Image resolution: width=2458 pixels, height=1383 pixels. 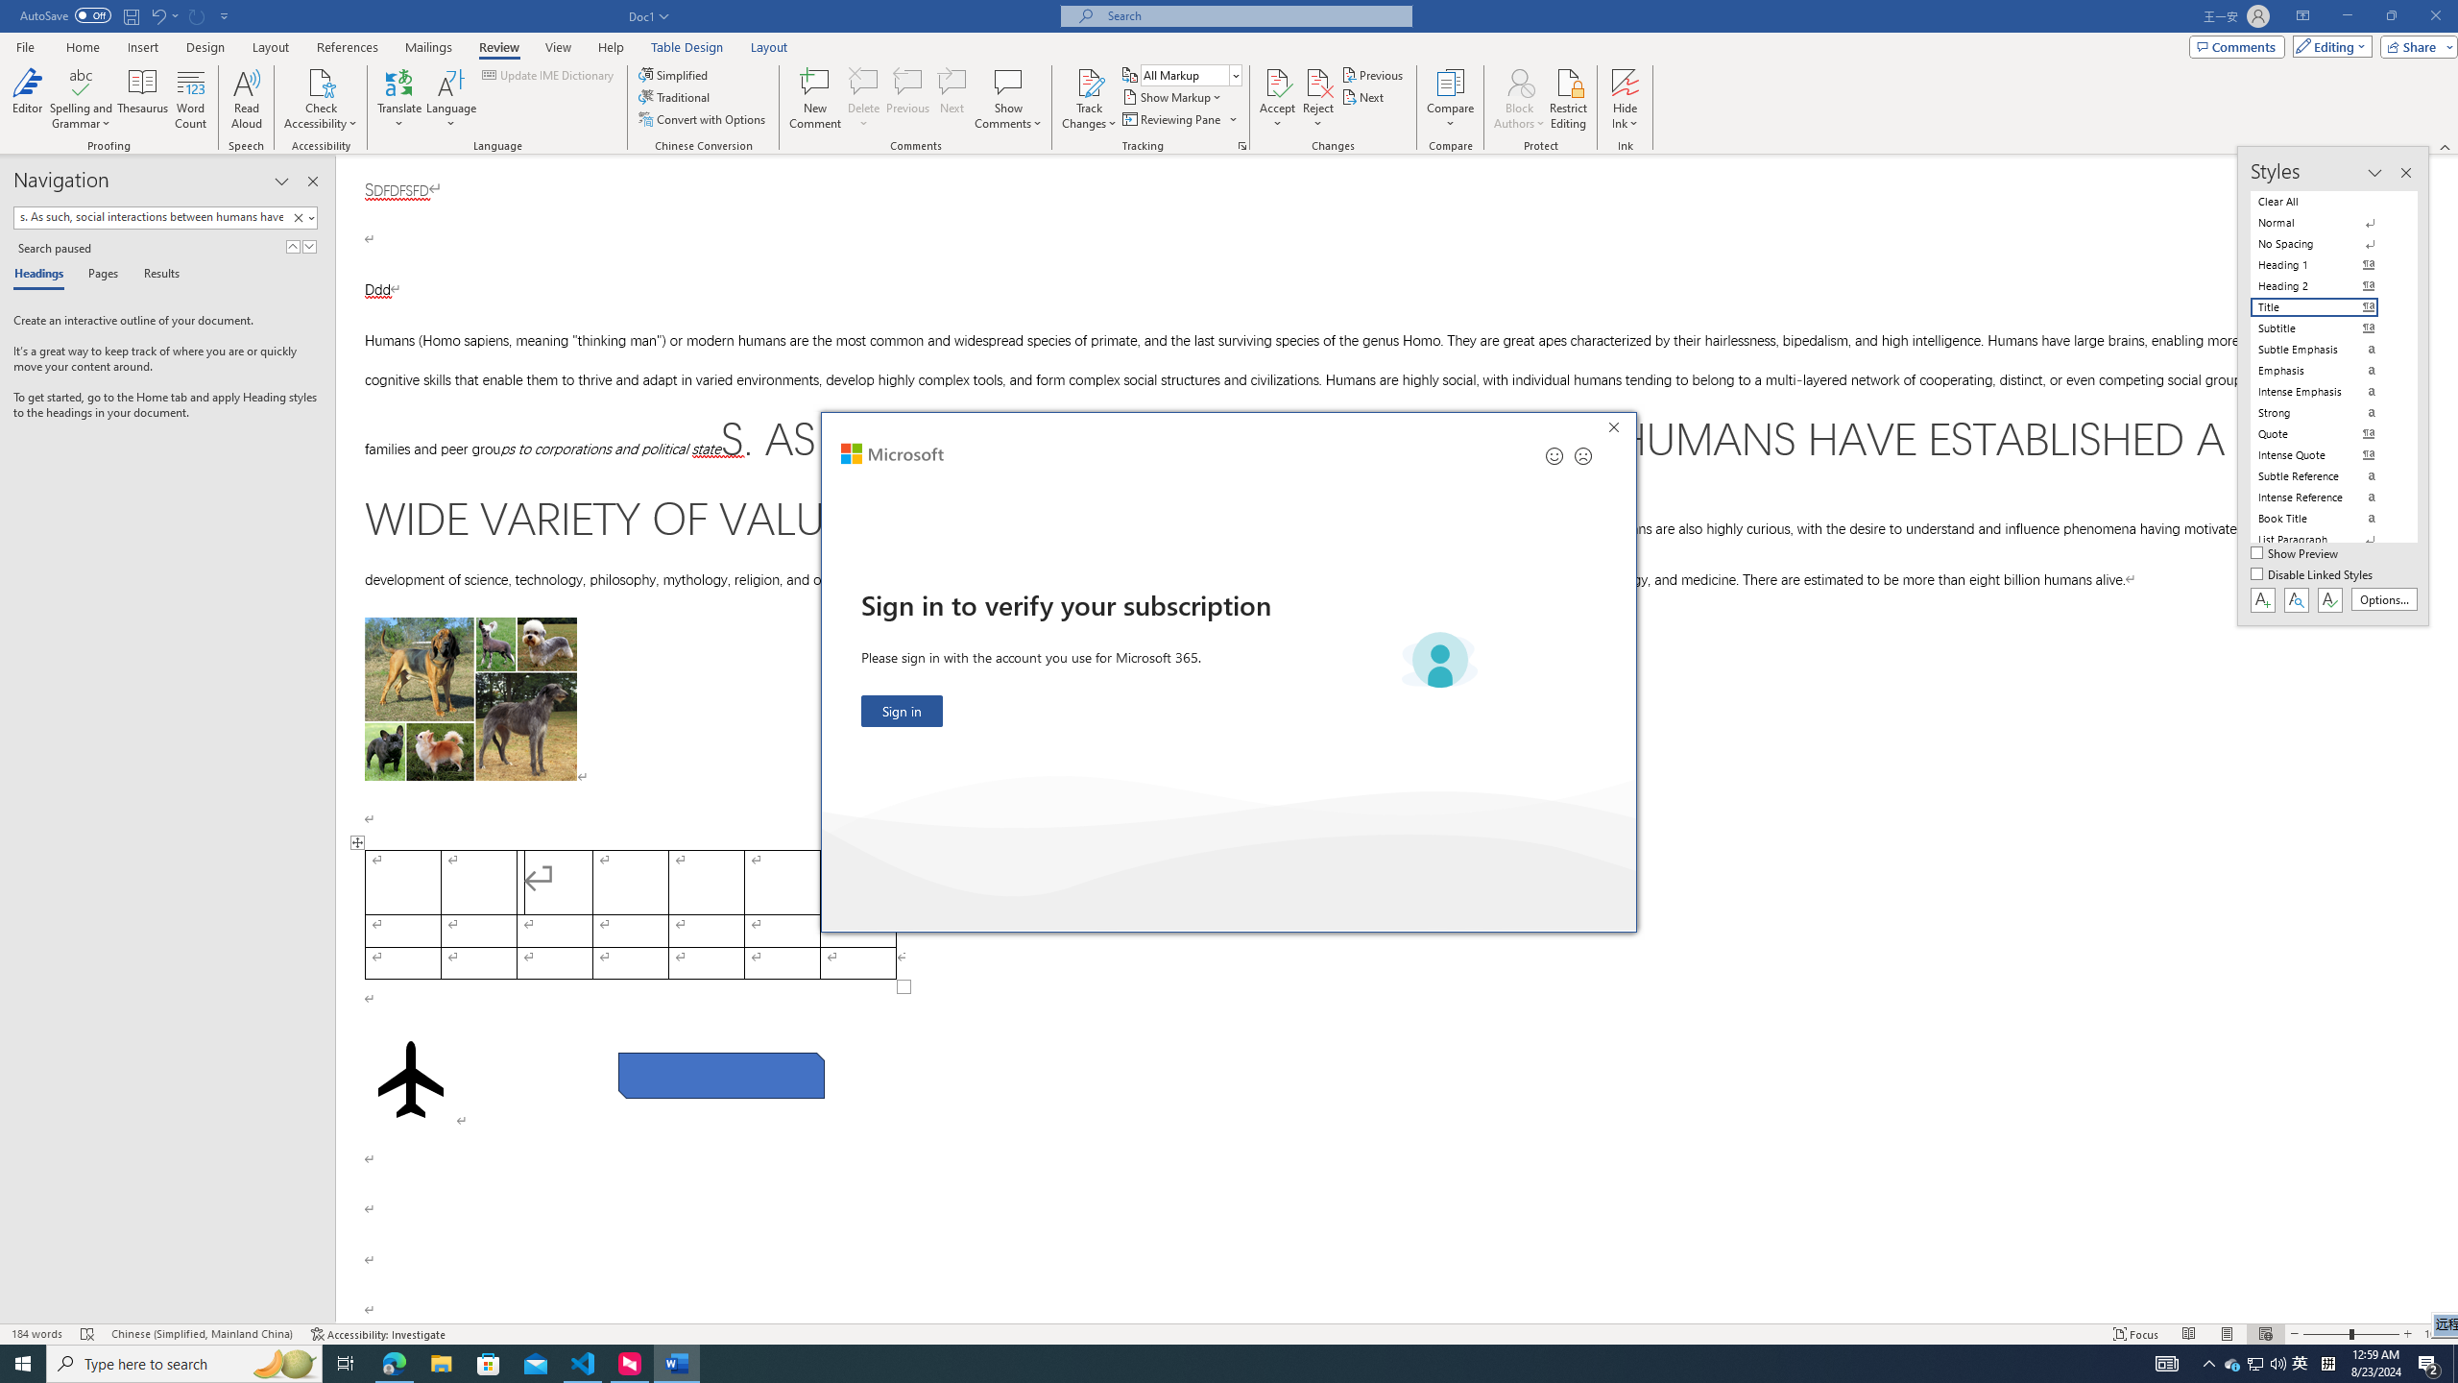 What do you see at coordinates (2297, 554) in the screenshot?
I see `Show Preview` at bounding box center [2297, 554].